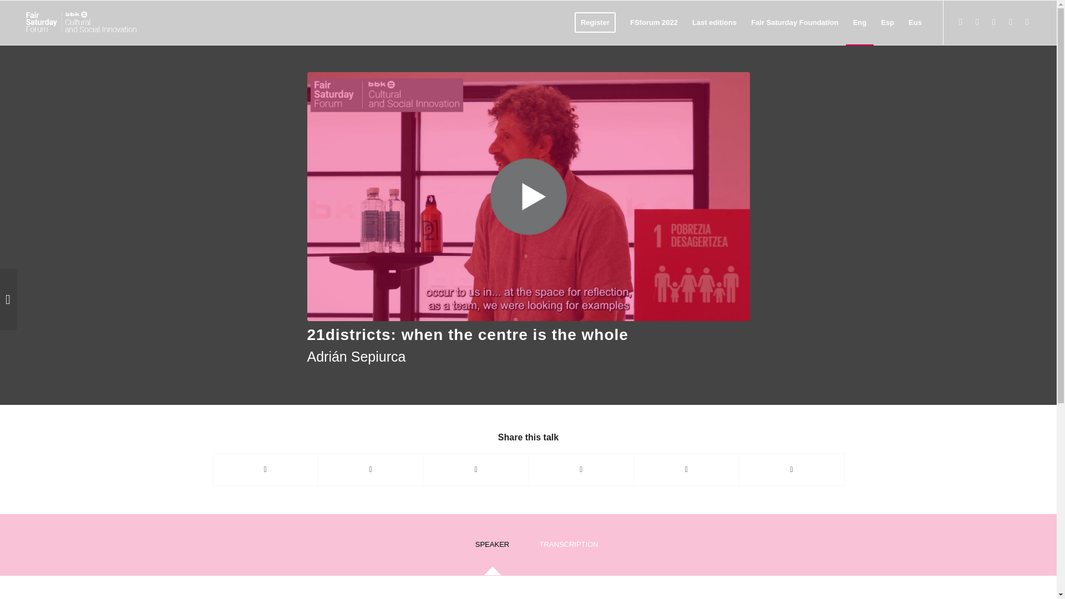 This screenshot has height=599, width=1065. I want to click on Register, so click(595, 23).